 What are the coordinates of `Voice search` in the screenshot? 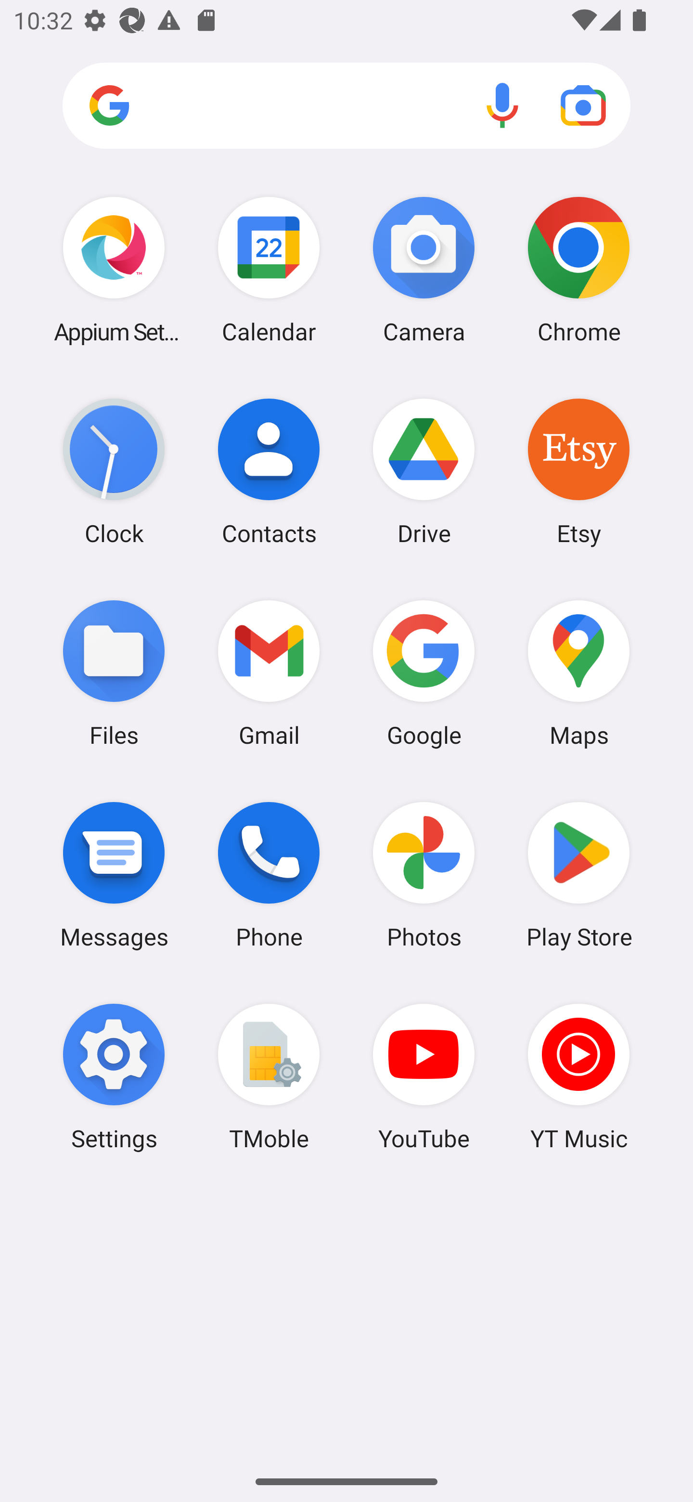 It's located at (502, 105).